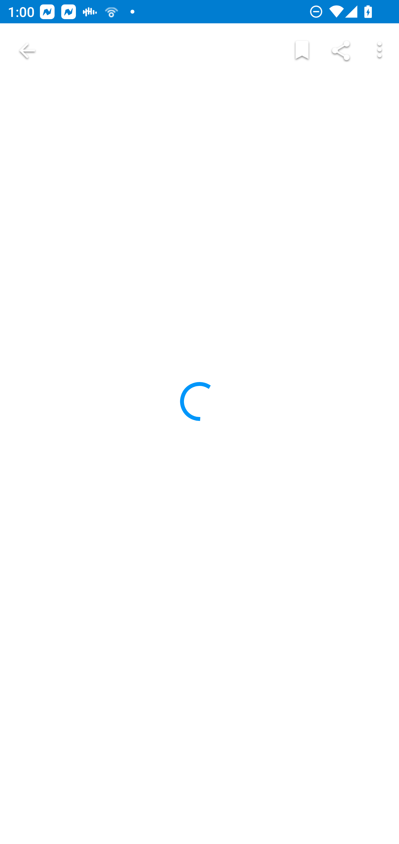  Describe the element at coordinates (380, 51) in the screenshot. I see `More options` at that location.